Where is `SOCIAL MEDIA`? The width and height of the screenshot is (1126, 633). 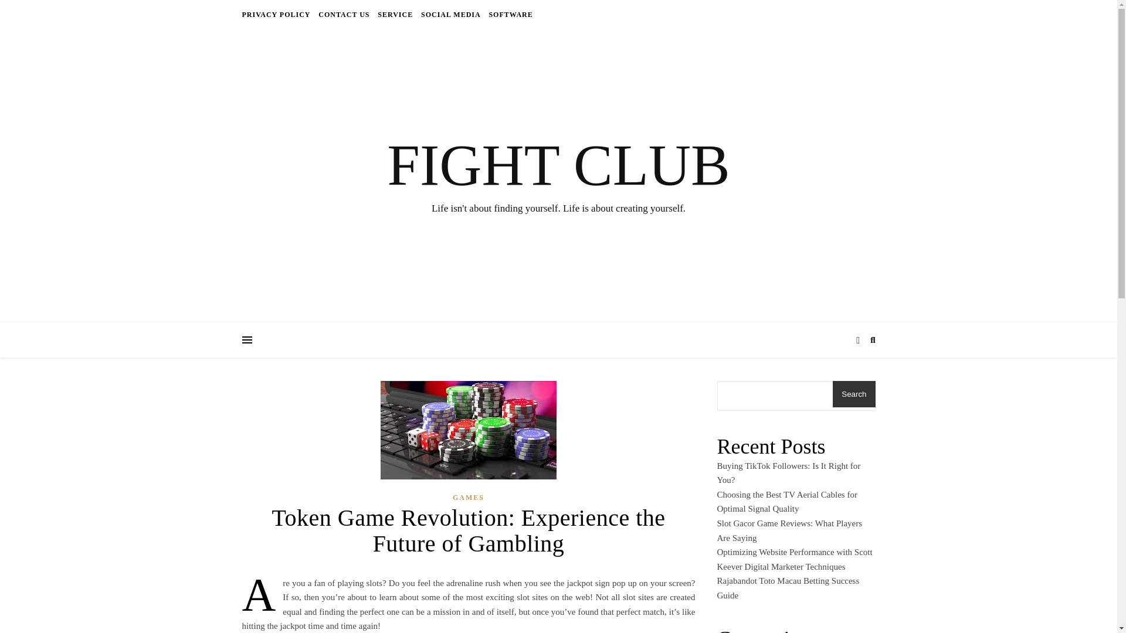 SOCIAL MEDIA is located at coordinates (450, 14).